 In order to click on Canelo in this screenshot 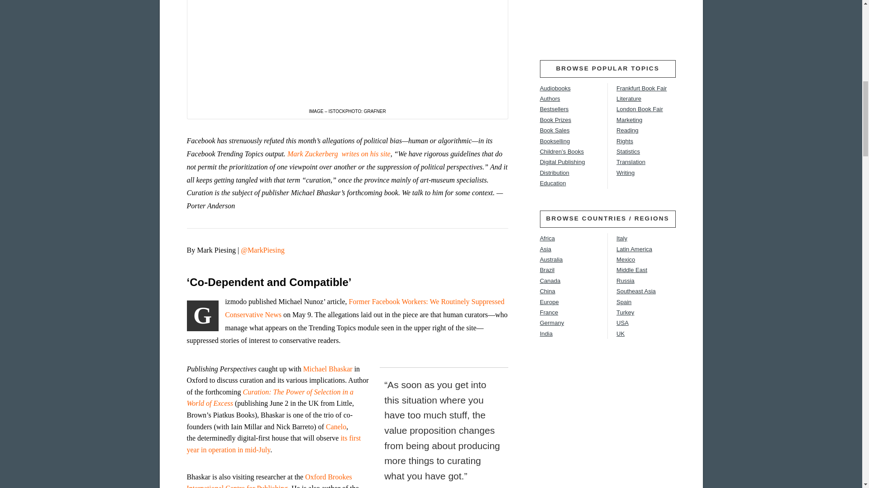, I will do `click(336, 427)`.